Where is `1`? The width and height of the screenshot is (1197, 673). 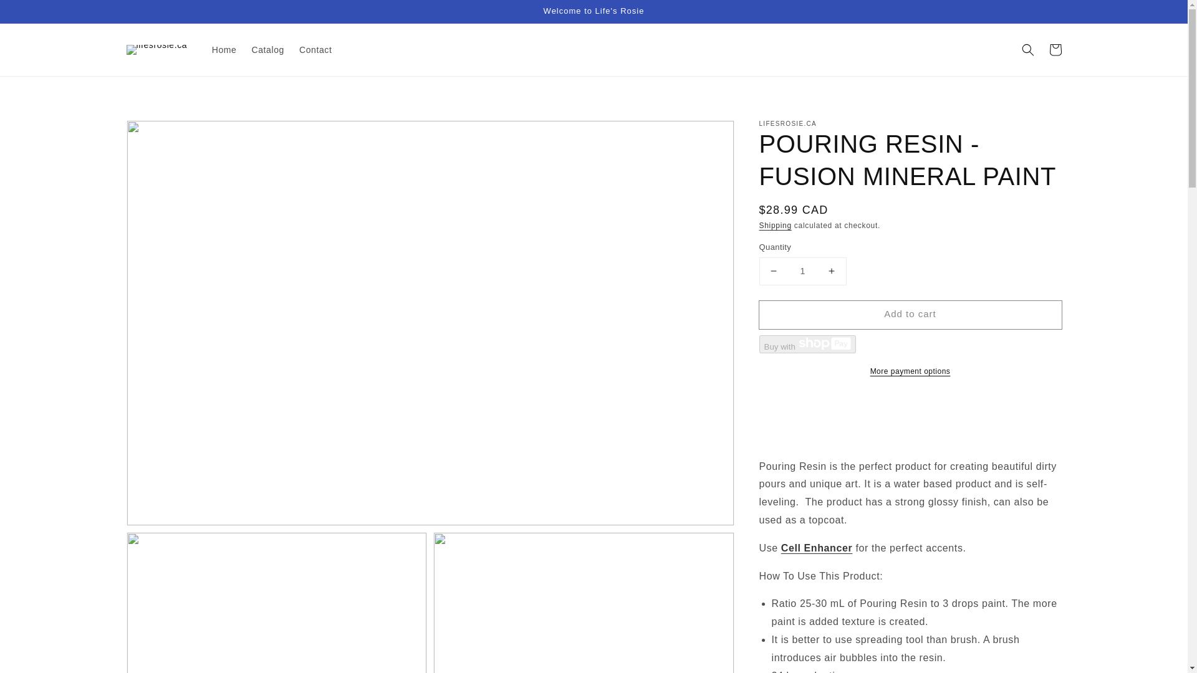 1 is located at coordinates (802, 270).